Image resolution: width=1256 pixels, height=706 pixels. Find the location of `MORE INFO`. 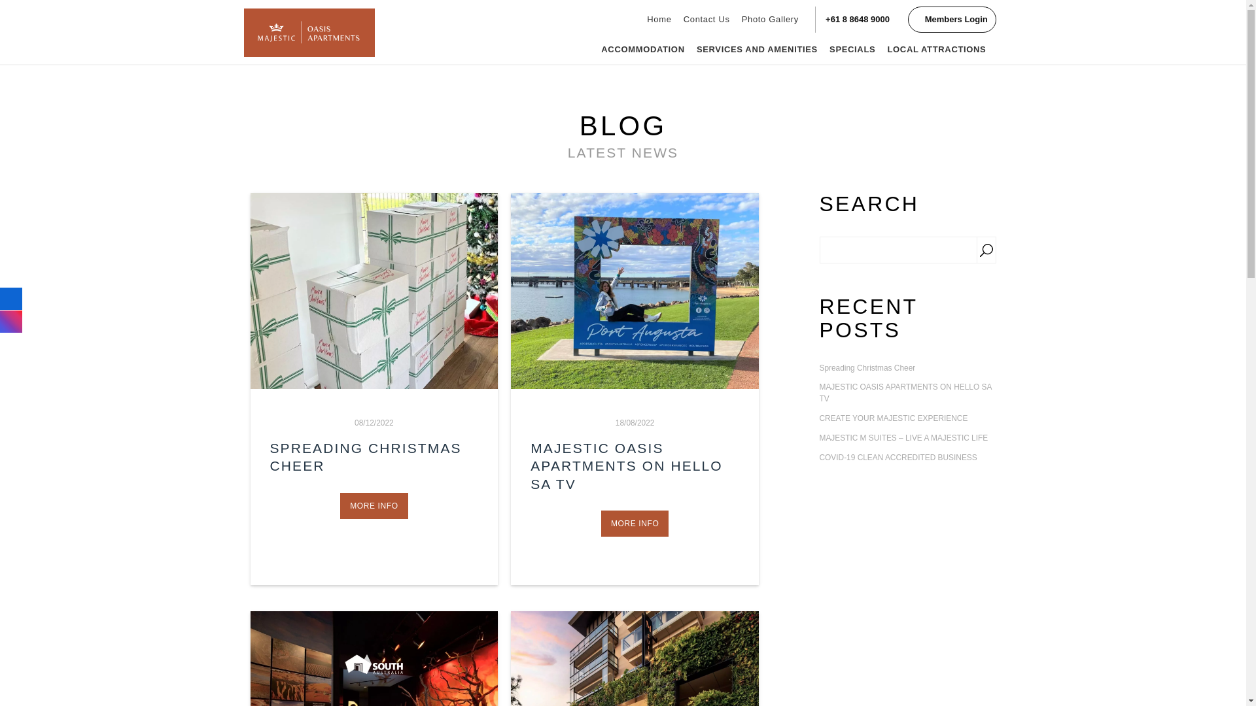

MORE INFO is located at coordinates (635, 524).